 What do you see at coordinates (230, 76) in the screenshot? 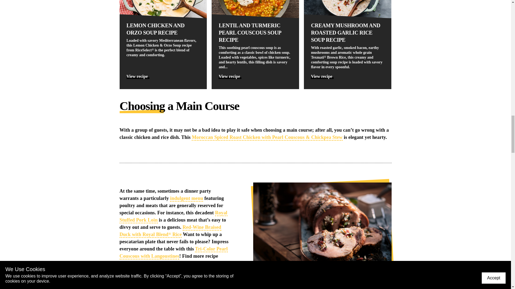
I see `View recipe` at bounding box center [230, 76].